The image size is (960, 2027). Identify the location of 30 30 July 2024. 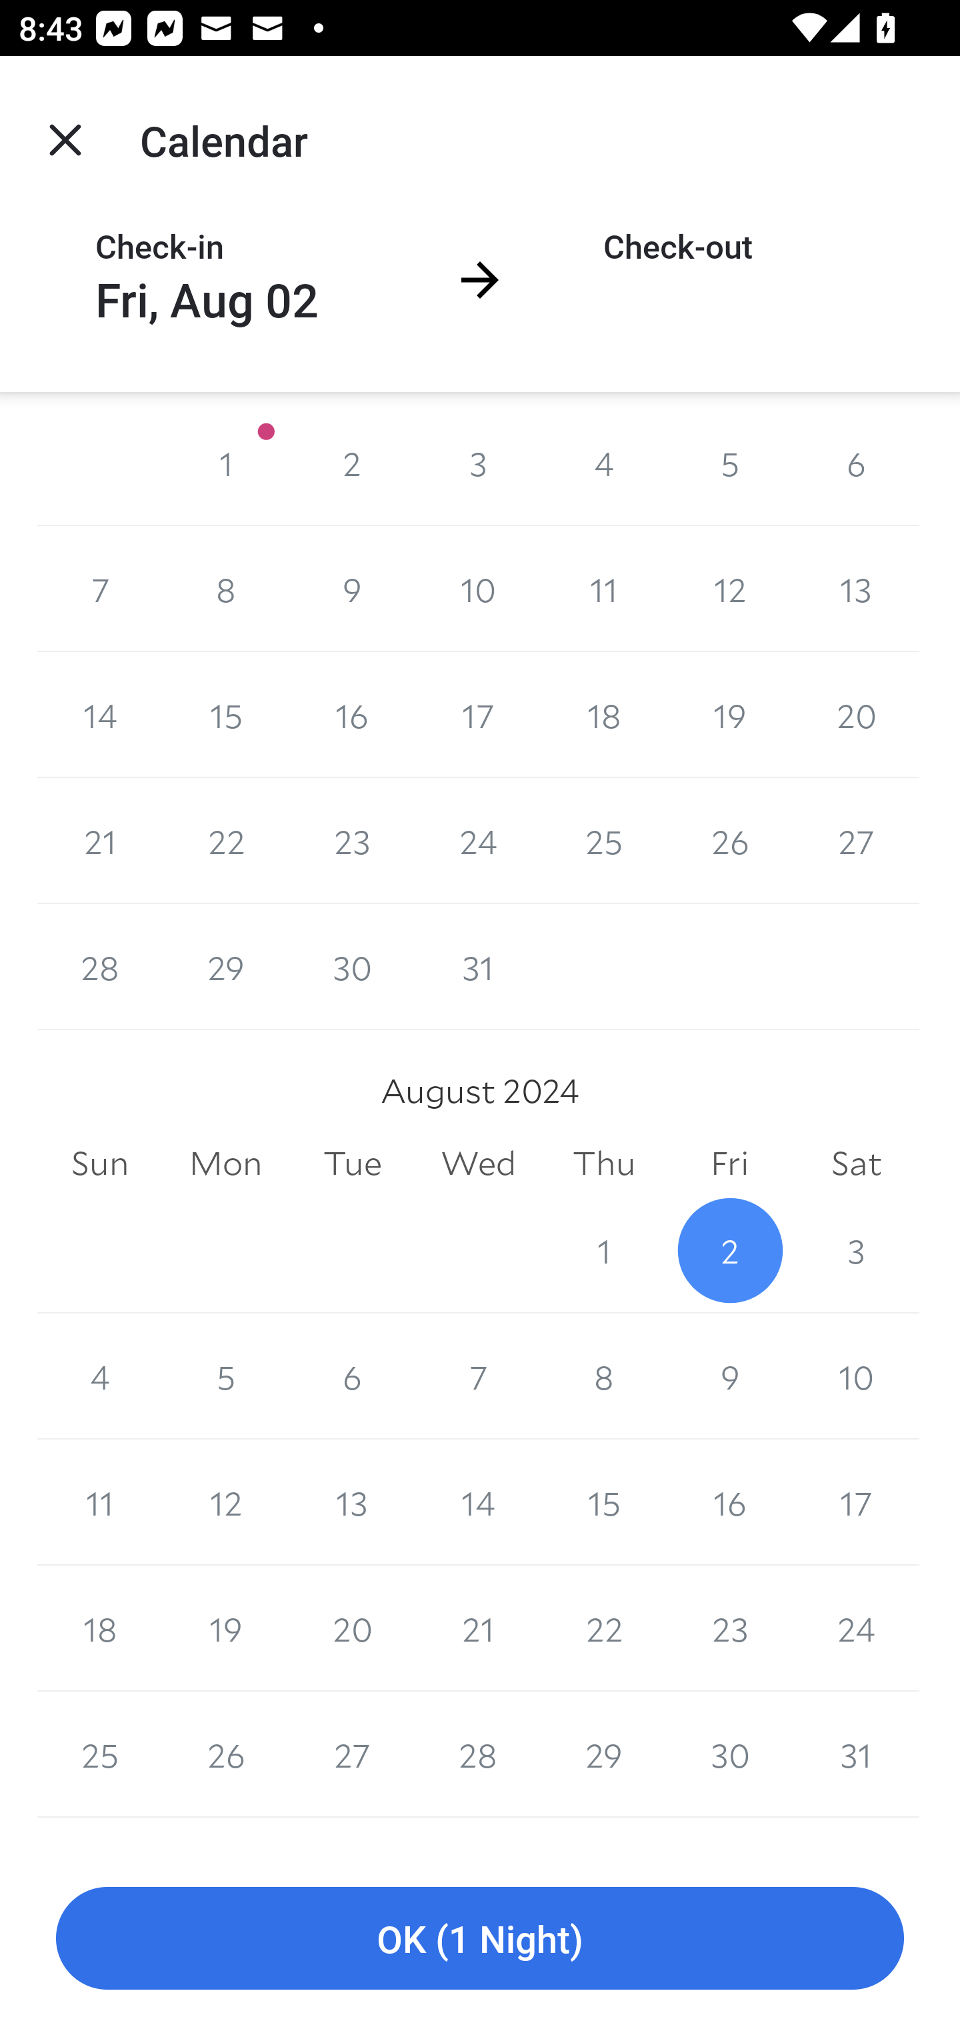
(352, 967).